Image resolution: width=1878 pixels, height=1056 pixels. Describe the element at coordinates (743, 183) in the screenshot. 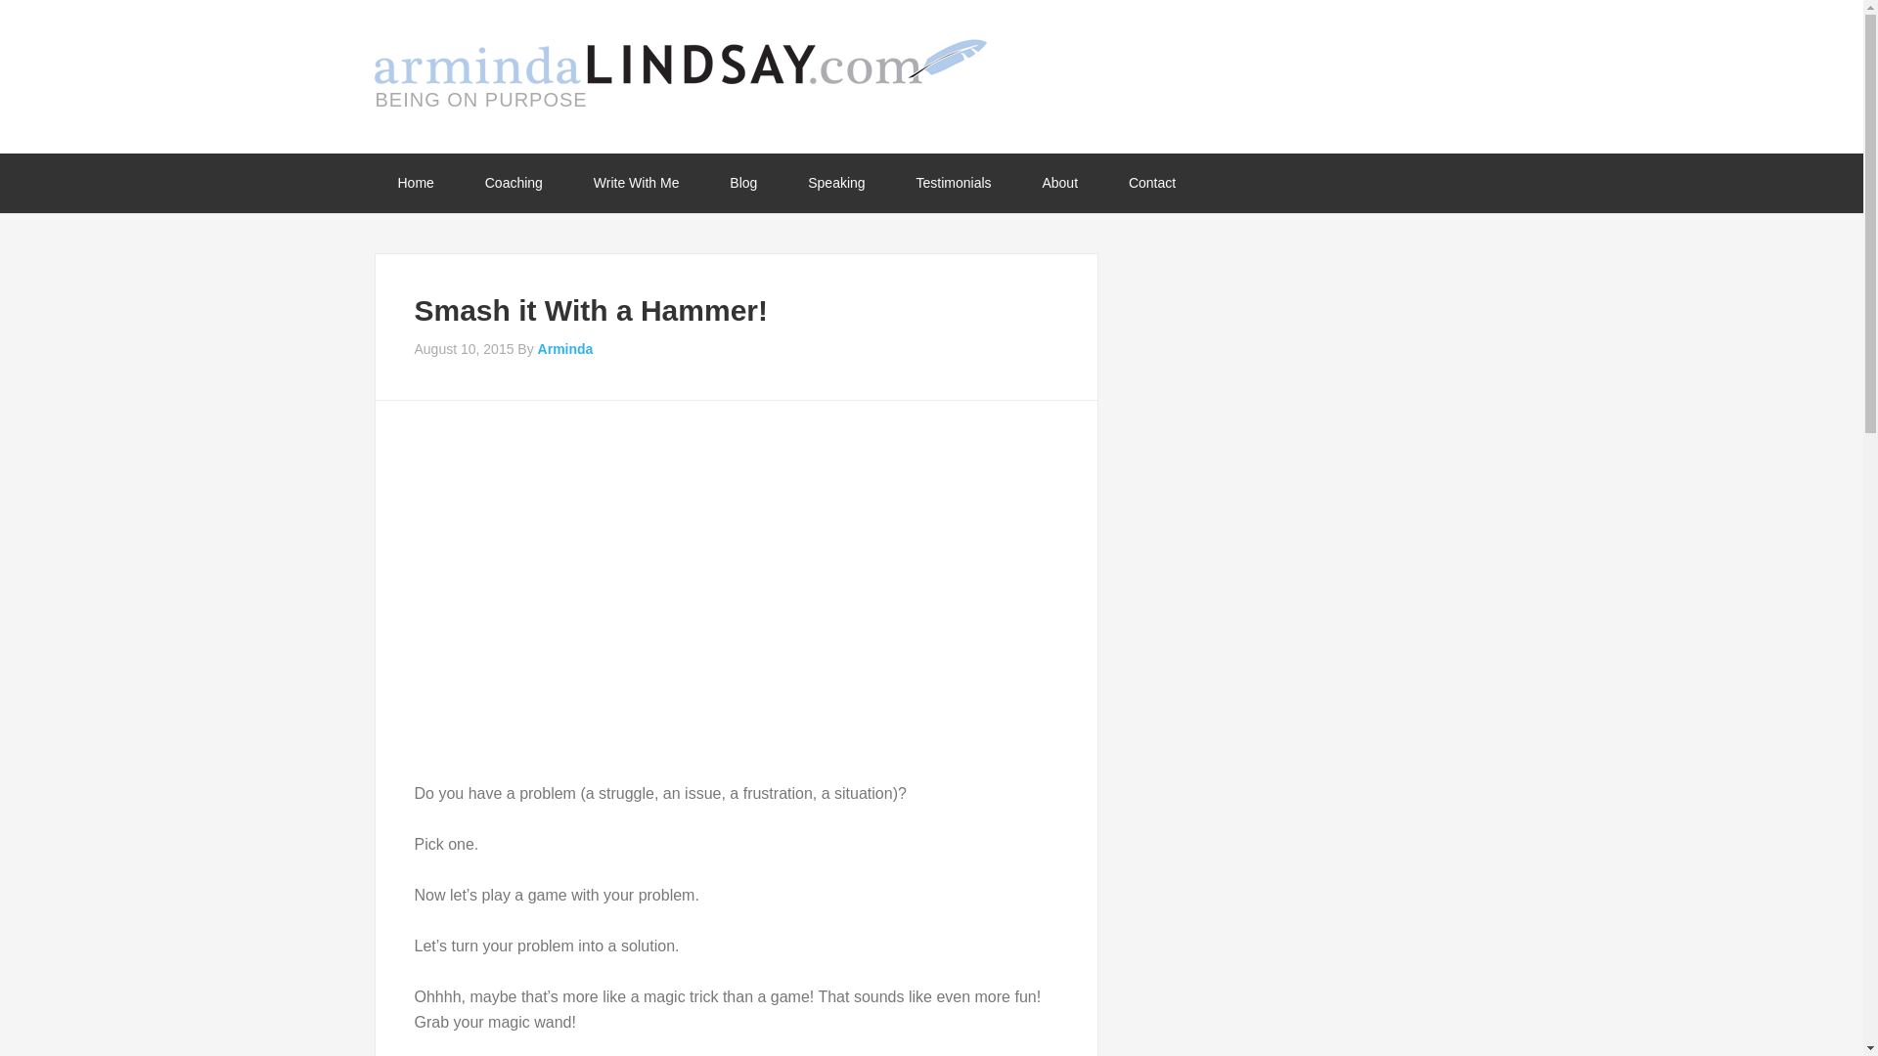

I see `Blog` at that location.